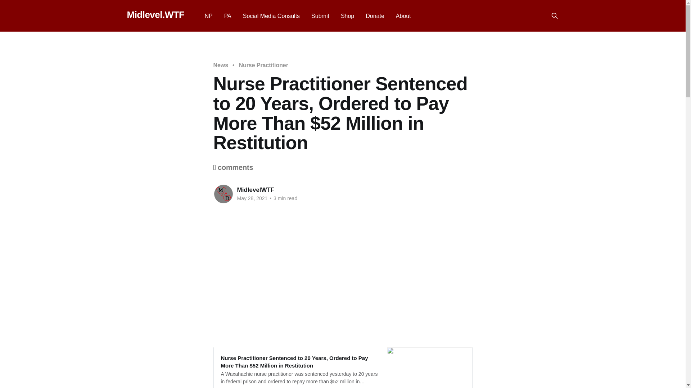 The width and height of the screenshot is (691, 388). What do you see at coordinates (155, 15) in the screenshot?
I see `Midlevel.WTF` at bounding box center [155, 15].